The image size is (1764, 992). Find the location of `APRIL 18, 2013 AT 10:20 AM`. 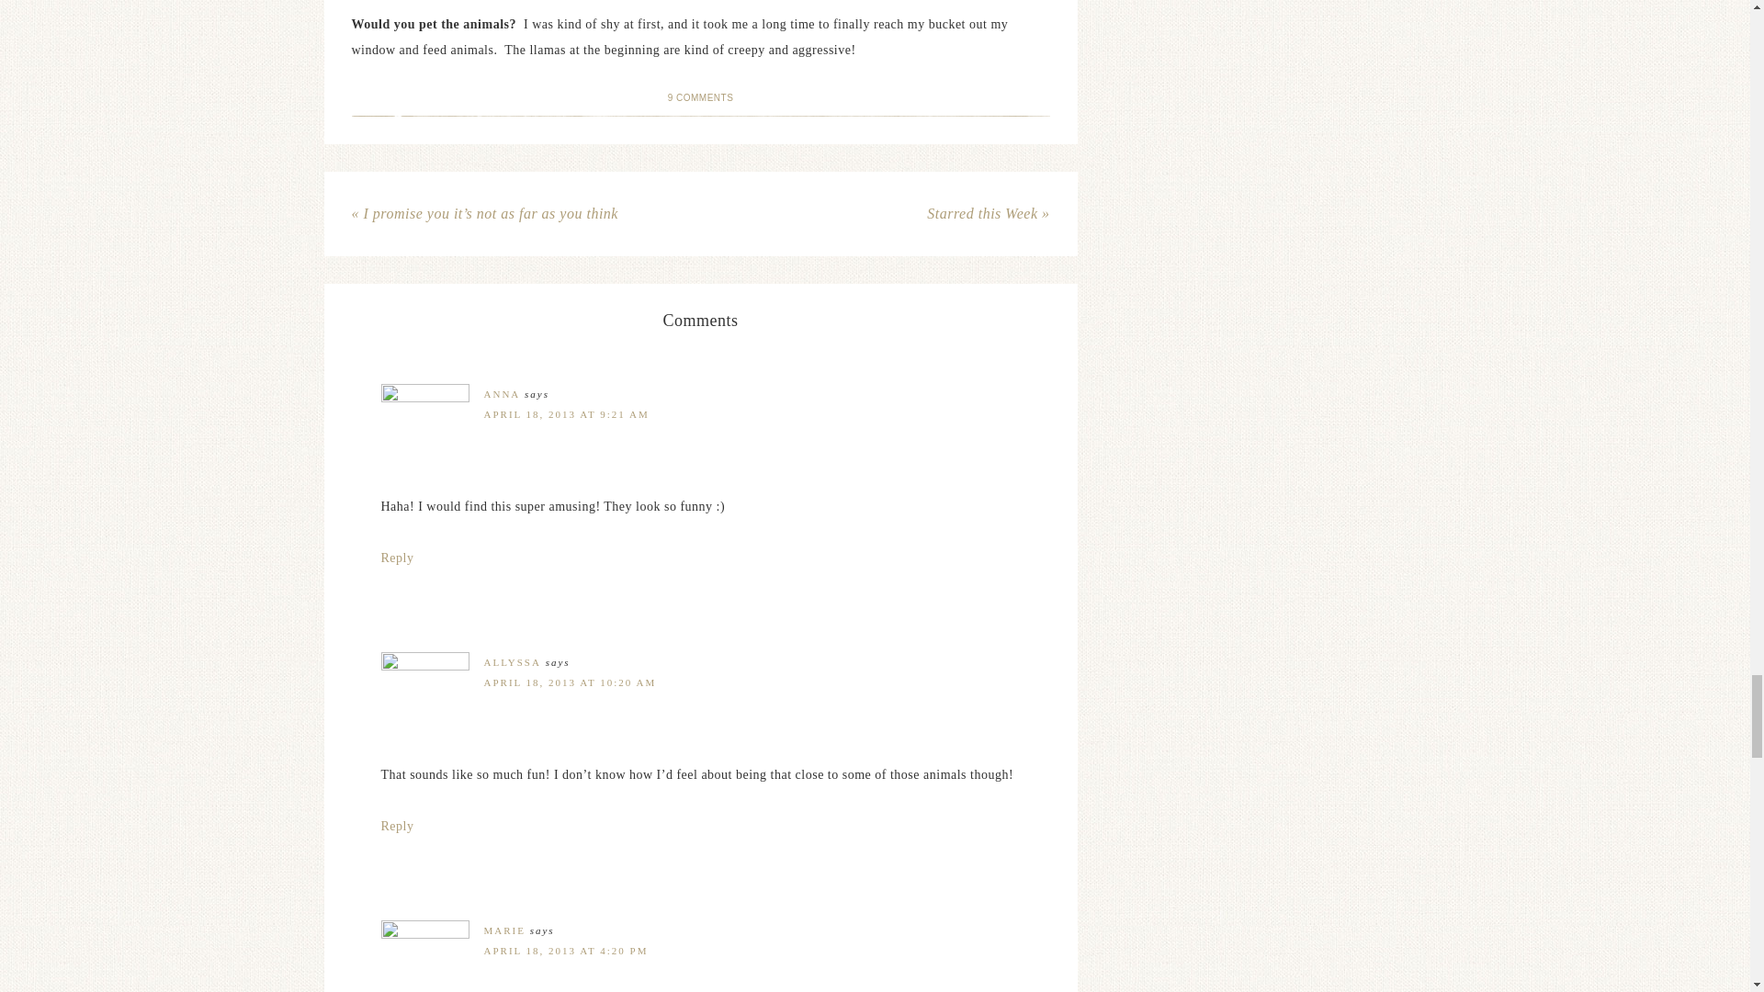

APRIL 18, 2013 AT 10:20 AM is located at coordinates (570, 682).